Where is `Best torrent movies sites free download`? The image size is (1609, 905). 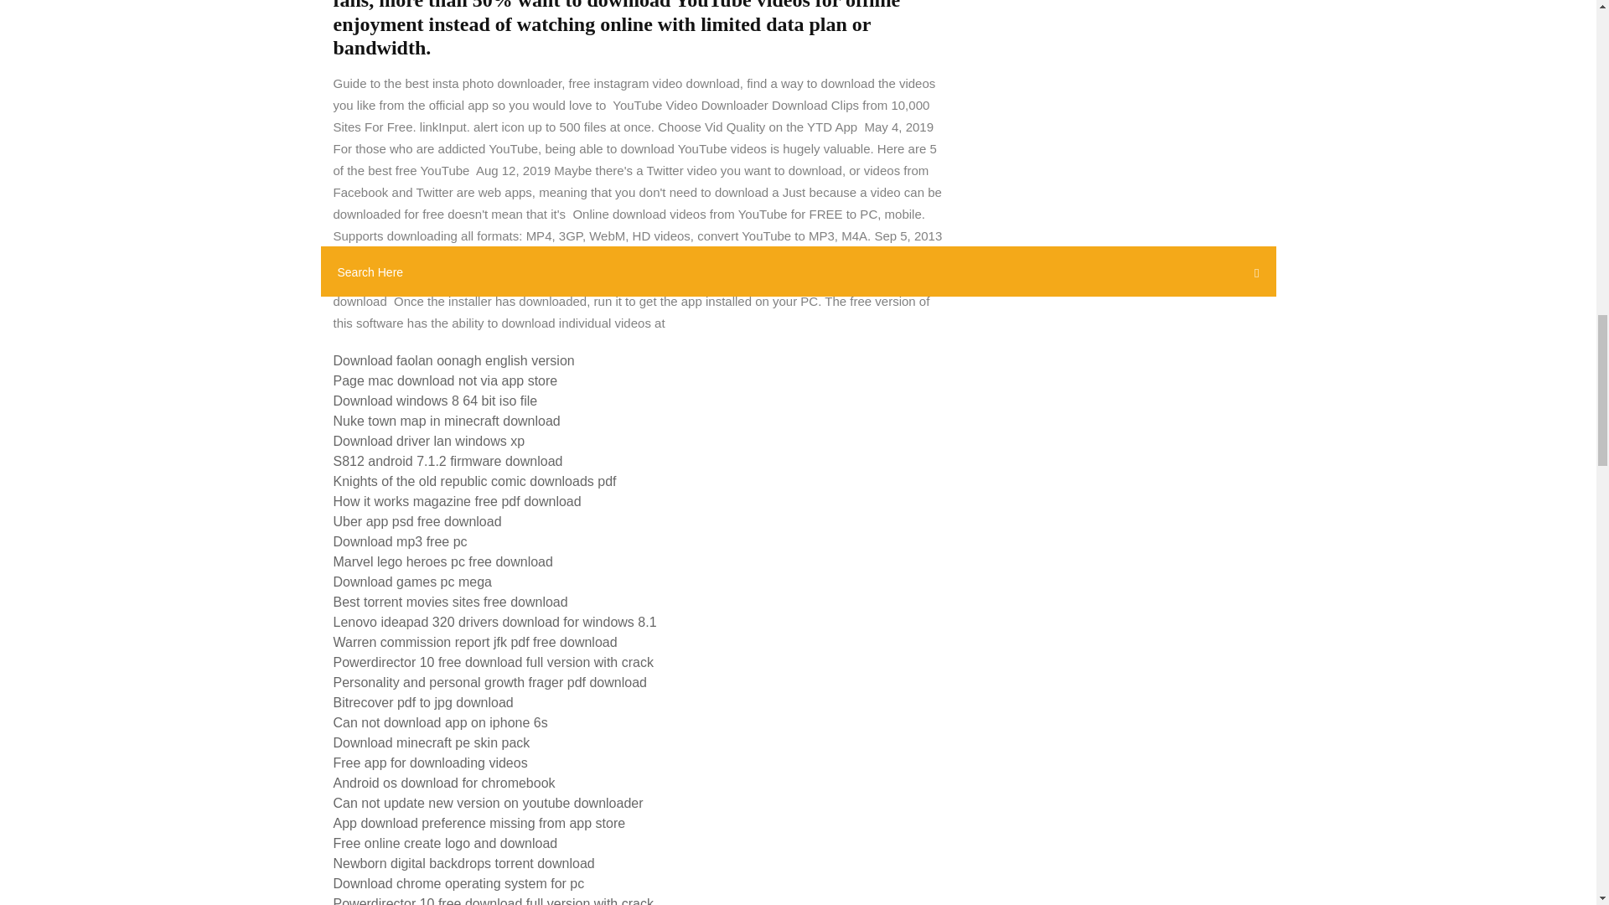
Best torrent movies sites free download is located at coordinates (450, 602).